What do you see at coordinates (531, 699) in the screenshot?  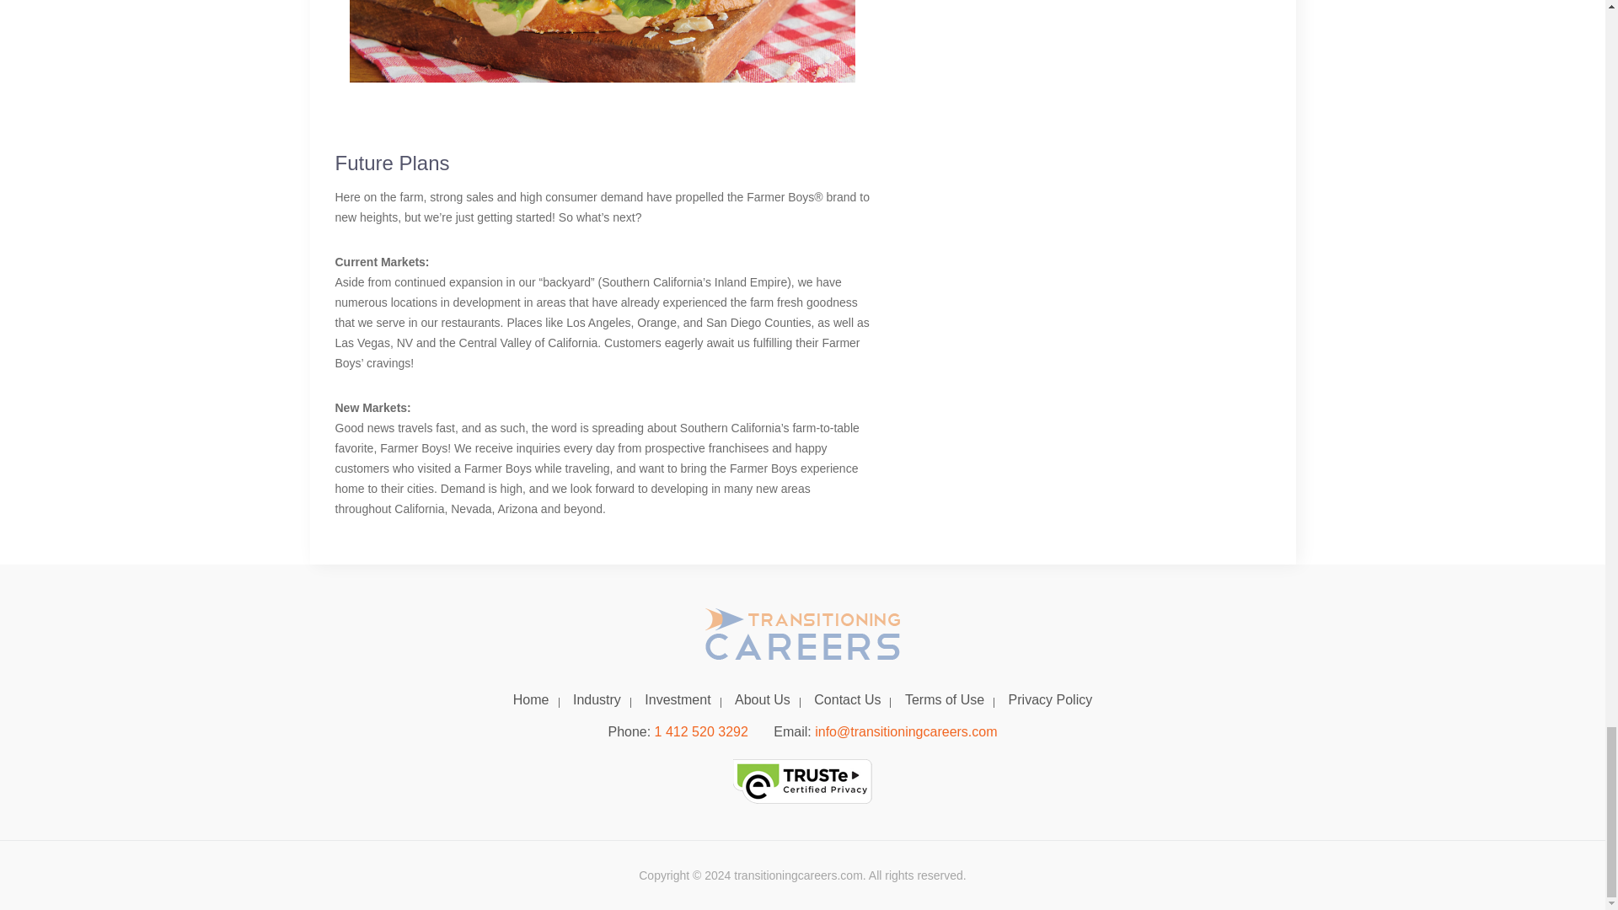 I see `Home` at bounding box center [531, 699].